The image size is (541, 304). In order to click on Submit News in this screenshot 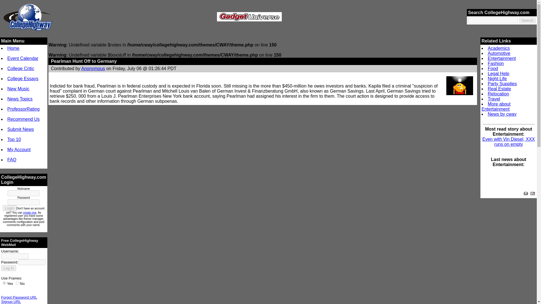, I will do `click(20, 129)`.